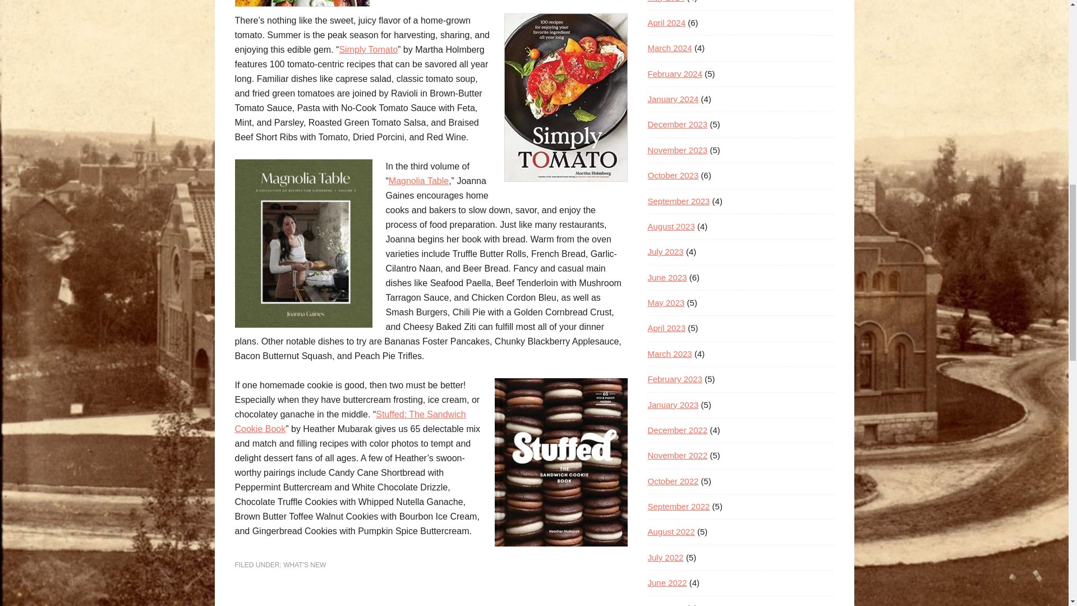 The image size is (1077, 606). What do you see at coordinates (669, 47) in the screenshot?
I see `March 2024` at bounding box center [669, 47].